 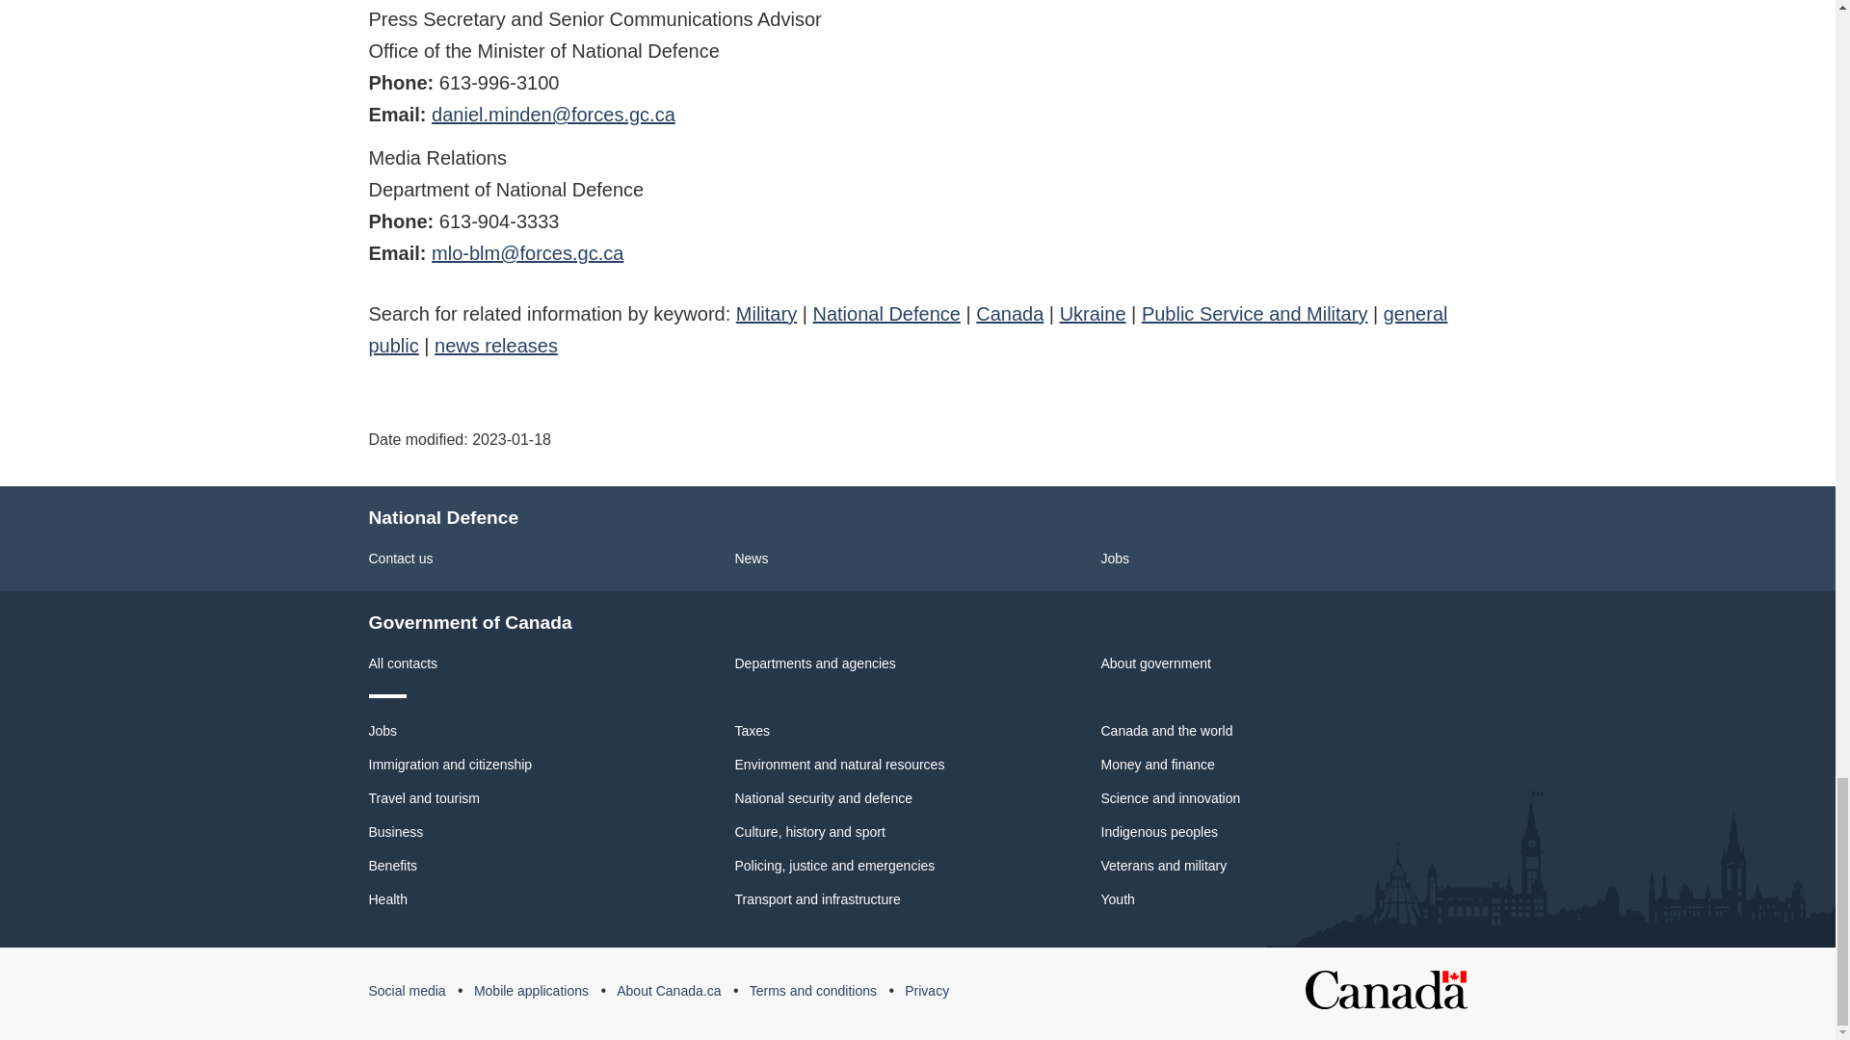 What do you see at coordinates (401, 559) in the screenshot?
I see `Contact us` at bounding box center [401, 559].